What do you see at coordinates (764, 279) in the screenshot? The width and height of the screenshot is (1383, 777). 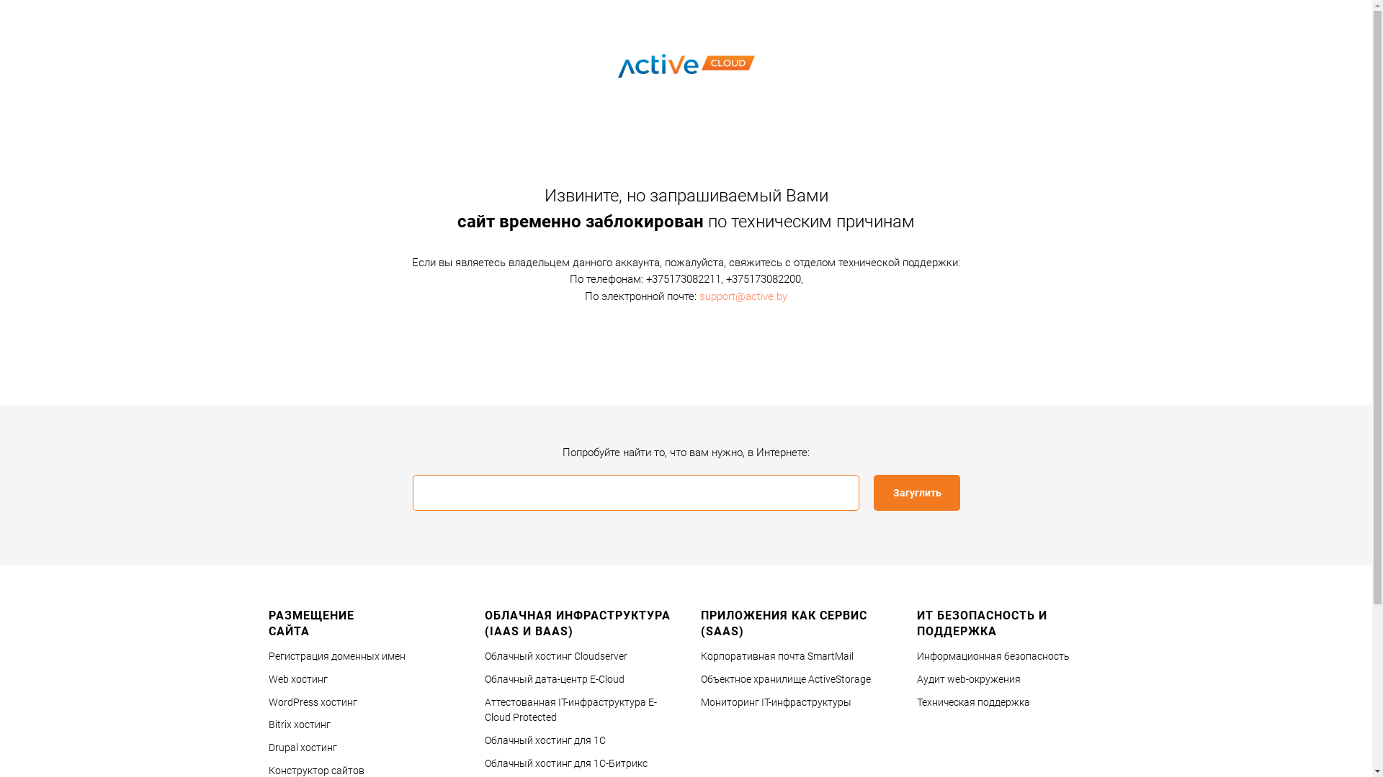 I see `+375173082200` at bounding box center [764, 279].